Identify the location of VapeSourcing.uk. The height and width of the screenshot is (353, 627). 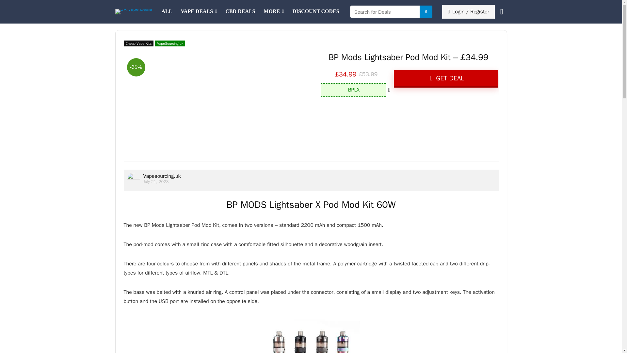
(170, 43).